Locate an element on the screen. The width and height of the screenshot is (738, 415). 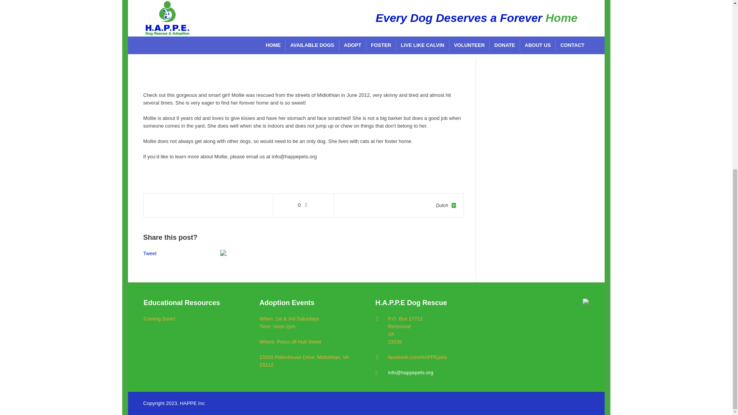
0 is located at coordinates (304, 205).